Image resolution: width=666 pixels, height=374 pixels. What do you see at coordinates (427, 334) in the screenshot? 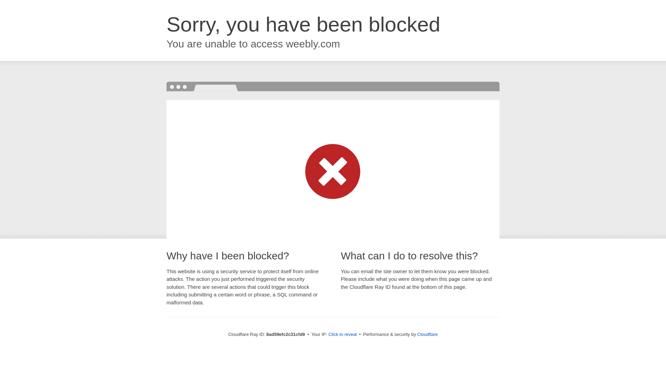
I see `Cloudflare` at bounding box center [427, 334].